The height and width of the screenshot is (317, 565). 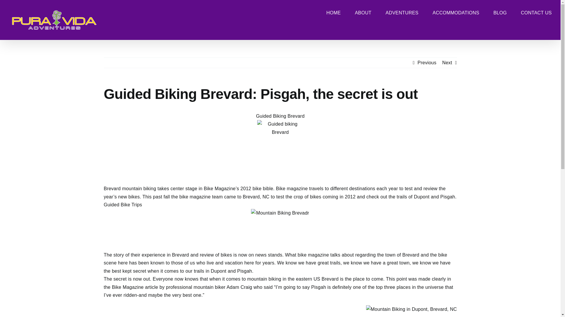 What do you see at coordinates (456, 12) in the screenshot?
I see `ACCOMMODATIONS` at bounding box center [456, 12].